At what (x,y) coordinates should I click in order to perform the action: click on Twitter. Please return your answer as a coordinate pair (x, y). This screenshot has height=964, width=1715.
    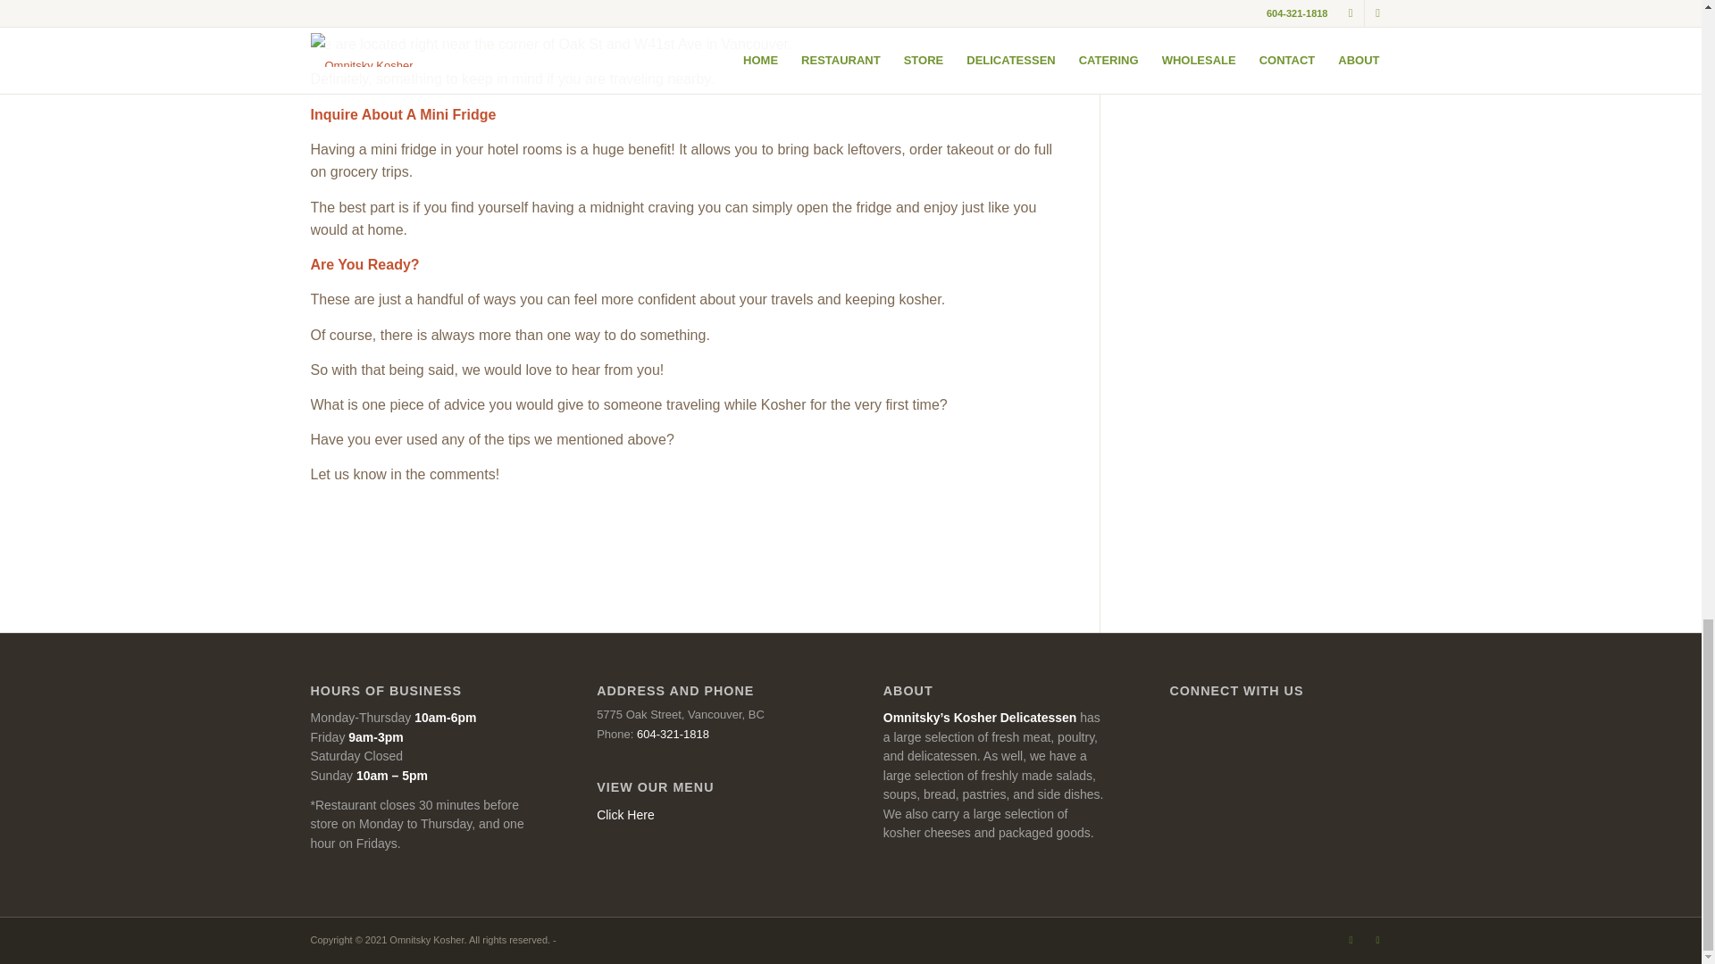
    Looking at the image, I should click on (1351, 939).